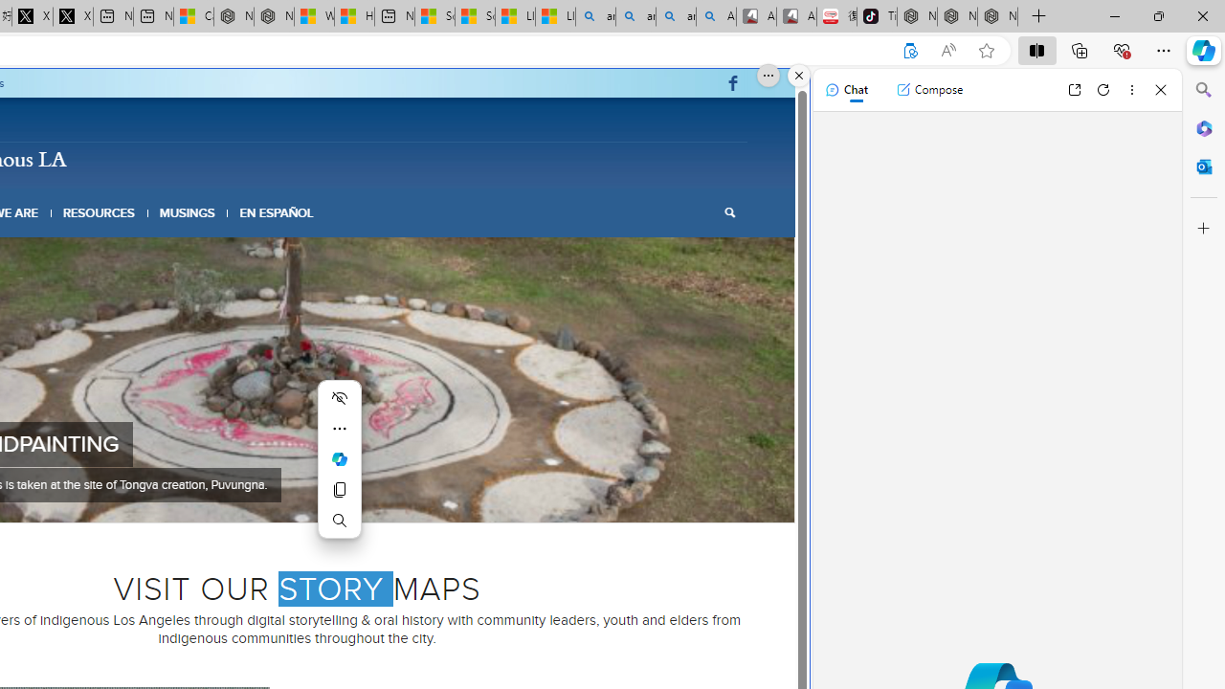 This screenshot has height=689, width=1225. I want to click on Search, so click(1204, 90).